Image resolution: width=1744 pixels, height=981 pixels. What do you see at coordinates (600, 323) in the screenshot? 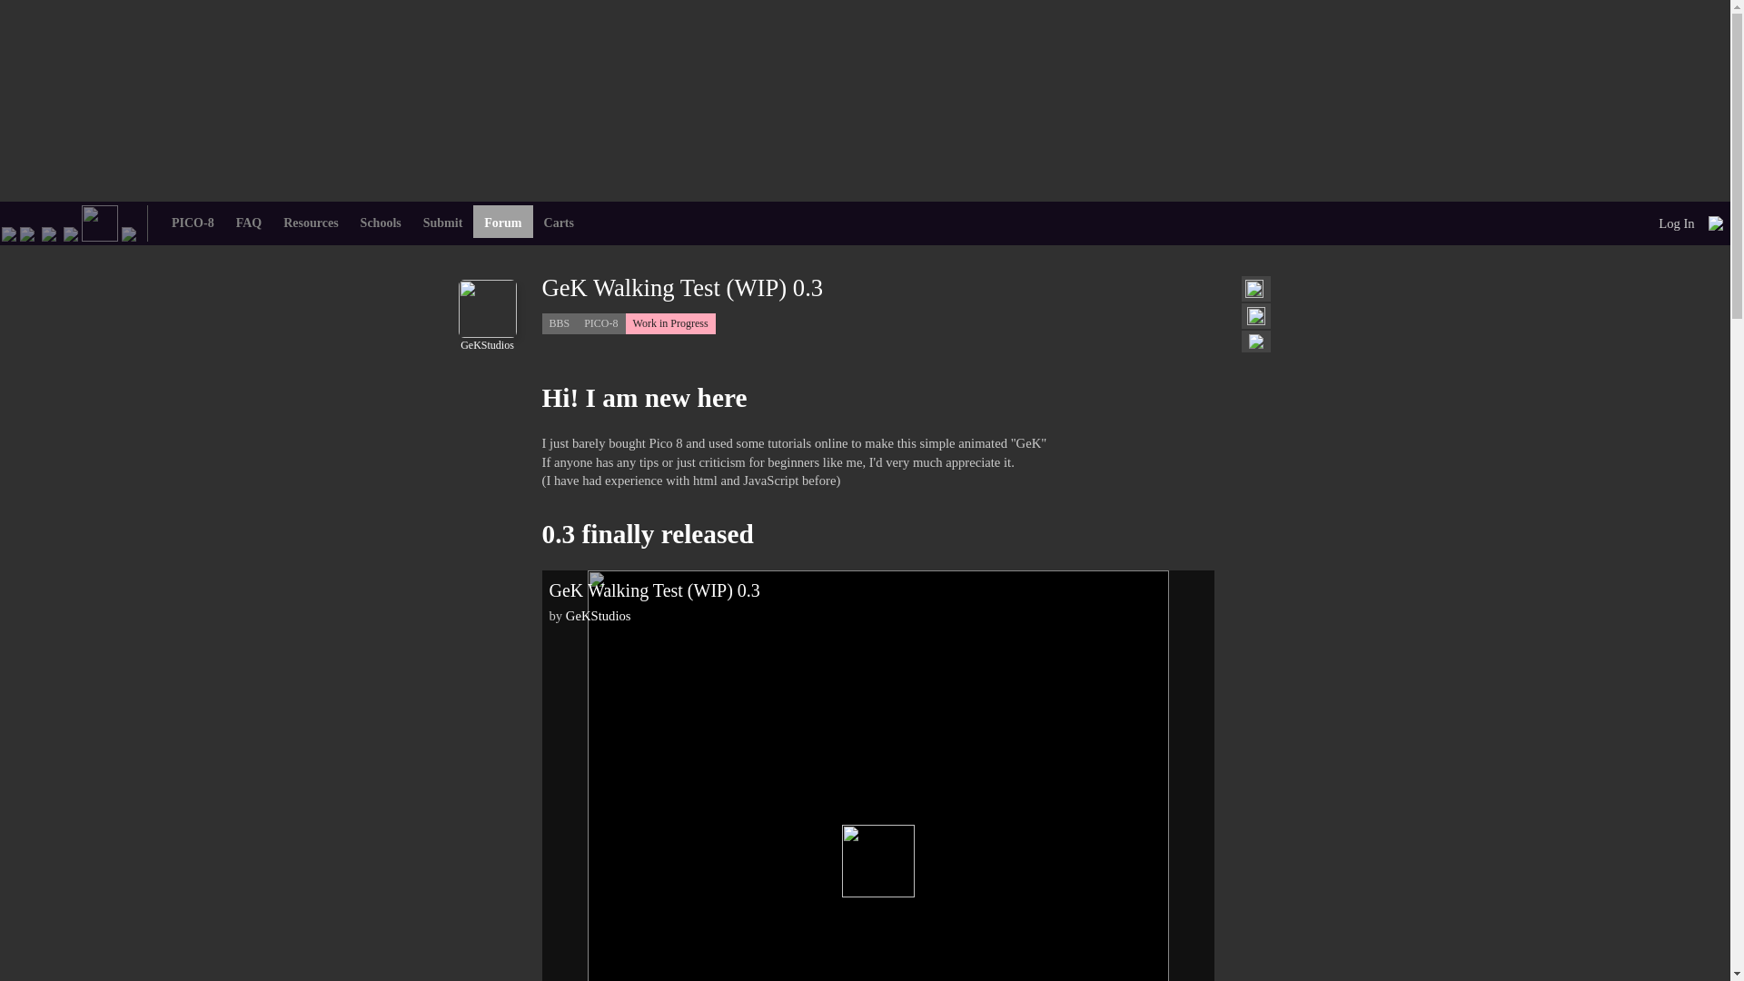
I see `PICO-8` at bounding box center [600, 323].